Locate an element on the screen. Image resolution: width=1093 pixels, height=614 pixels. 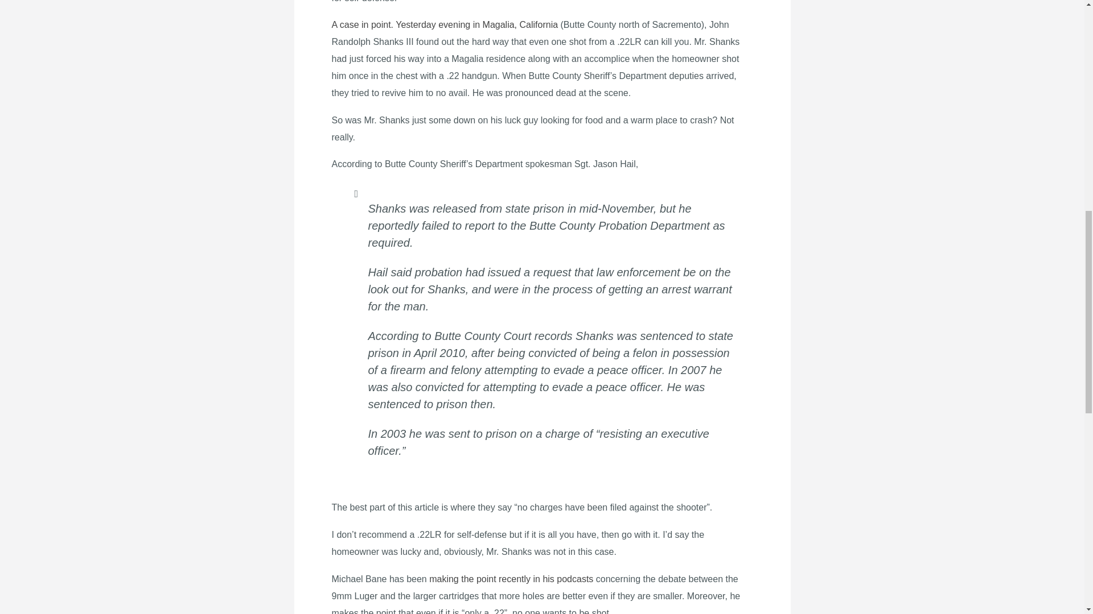
making the point recently in his podcasts is located at coordinates (511, 579).